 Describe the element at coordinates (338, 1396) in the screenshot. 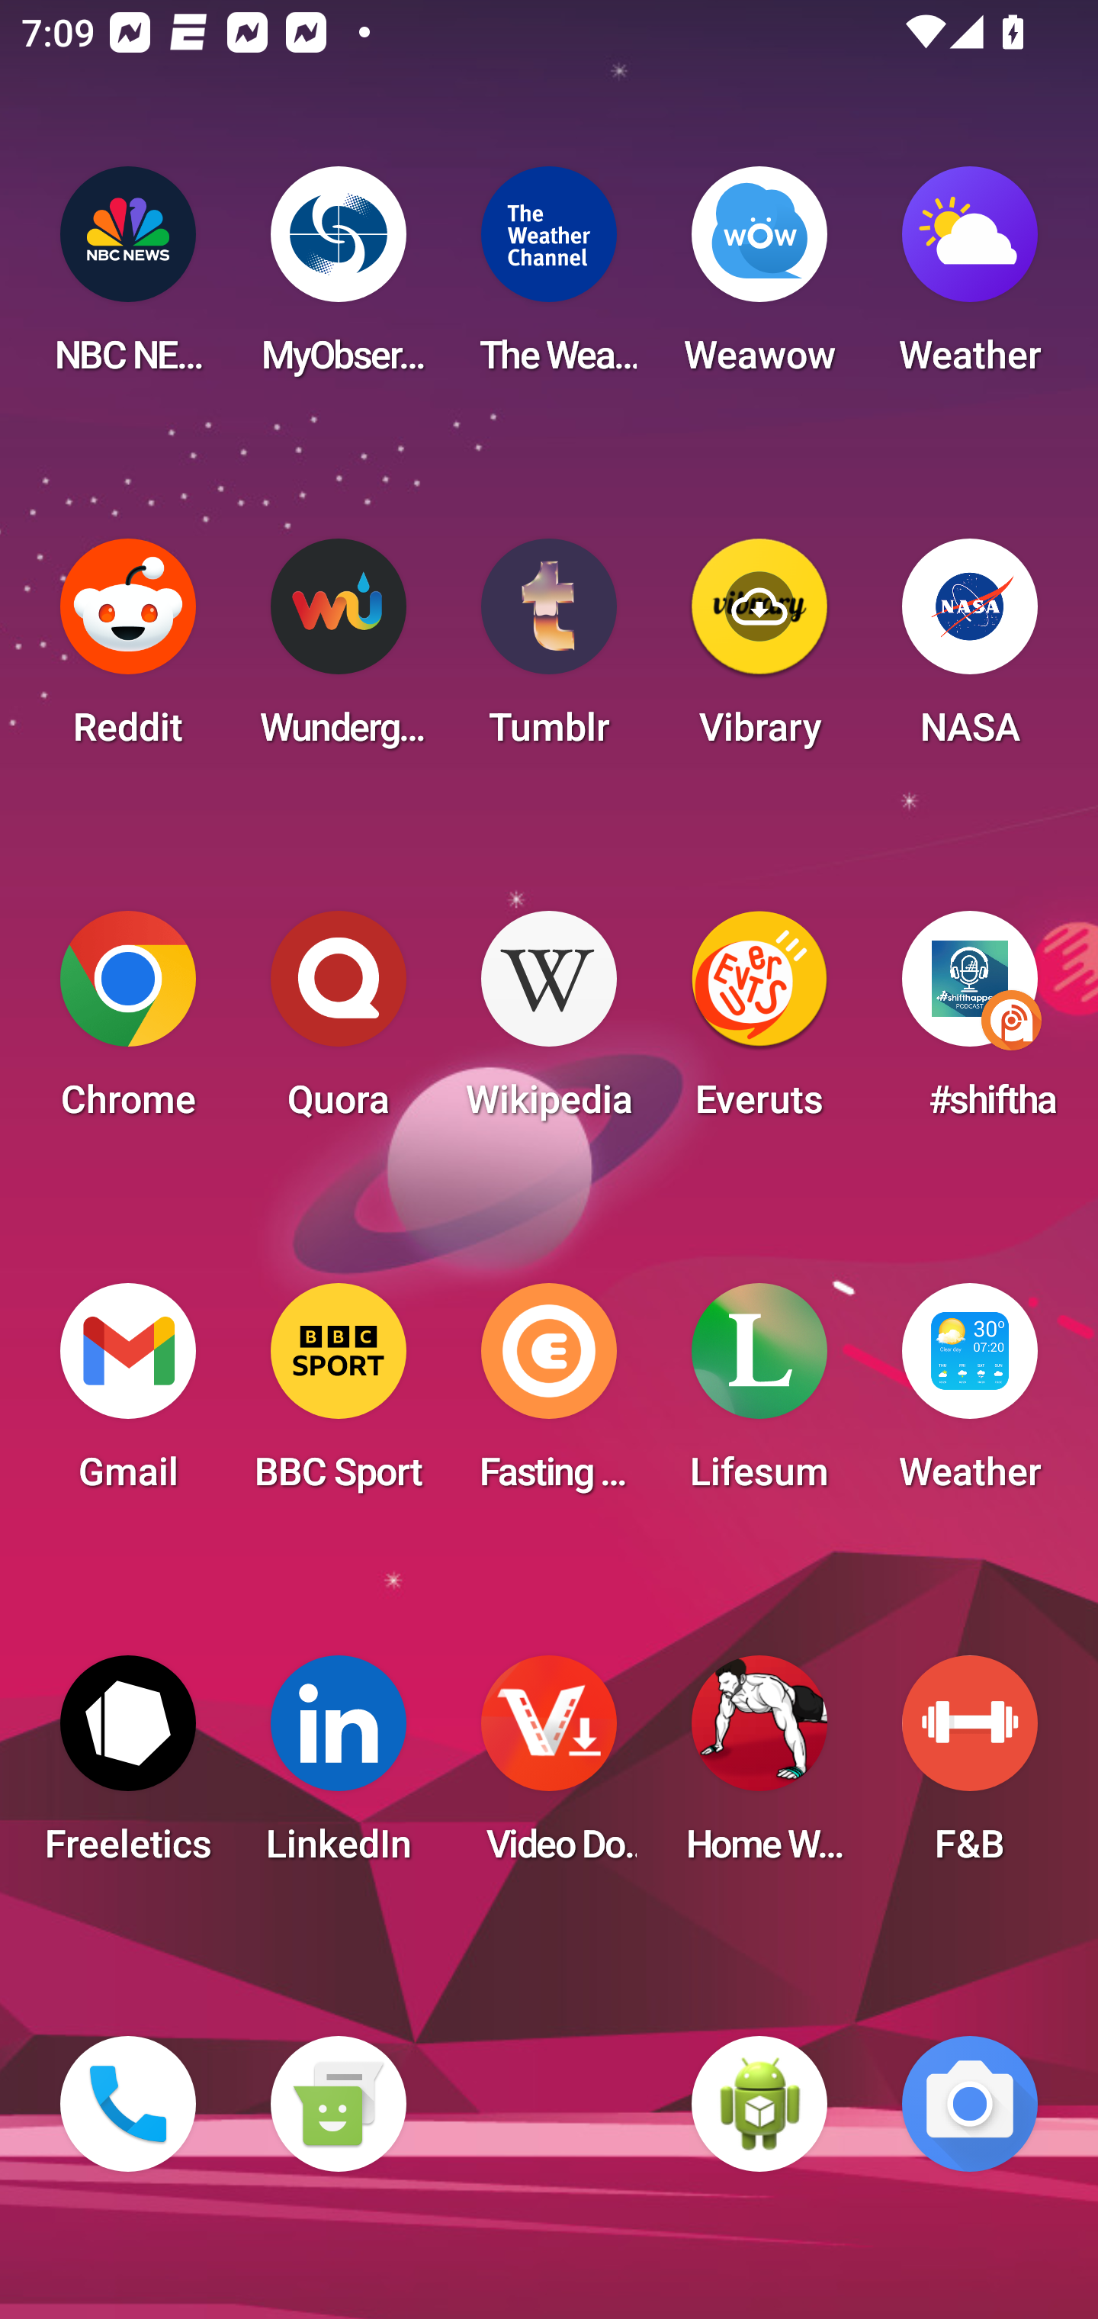

I see `BBC Sport` at that location.